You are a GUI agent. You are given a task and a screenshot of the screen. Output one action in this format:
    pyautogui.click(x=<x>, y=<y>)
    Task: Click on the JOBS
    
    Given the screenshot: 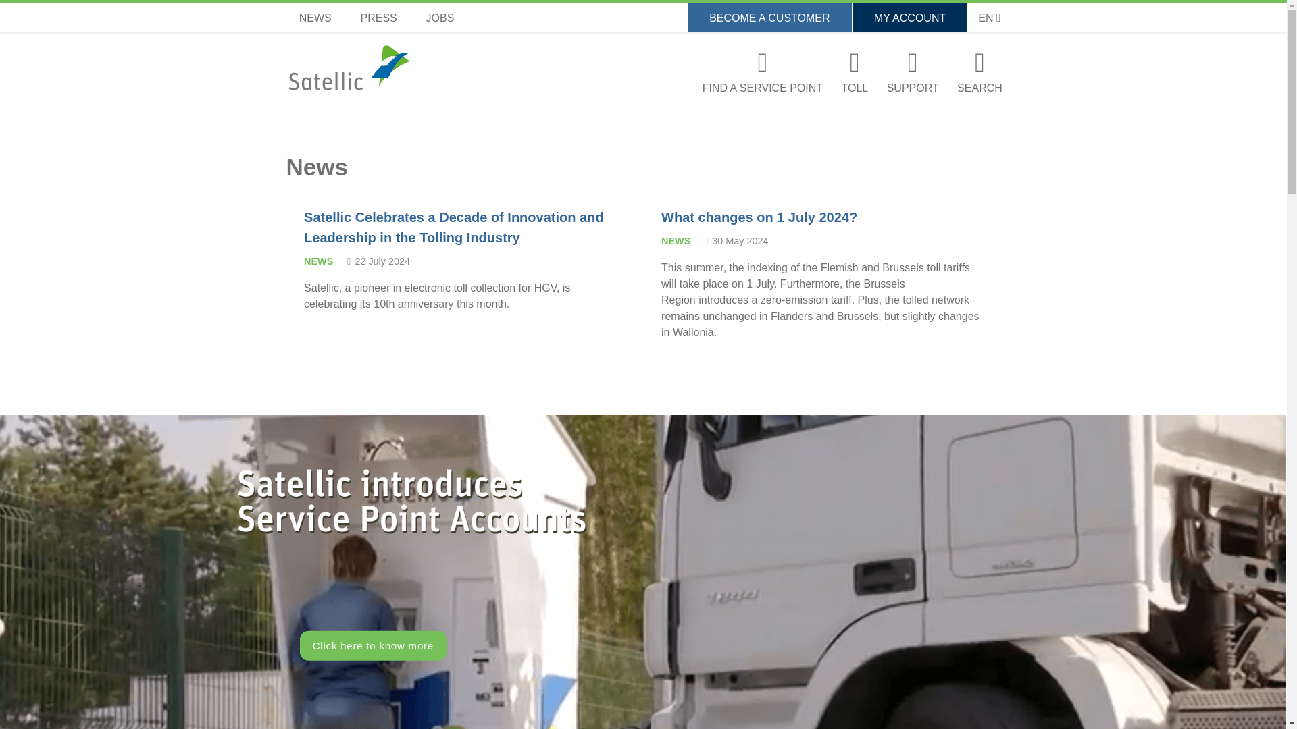 What is the action you would take?
    pyautogui.click(x=440, y=18)
    